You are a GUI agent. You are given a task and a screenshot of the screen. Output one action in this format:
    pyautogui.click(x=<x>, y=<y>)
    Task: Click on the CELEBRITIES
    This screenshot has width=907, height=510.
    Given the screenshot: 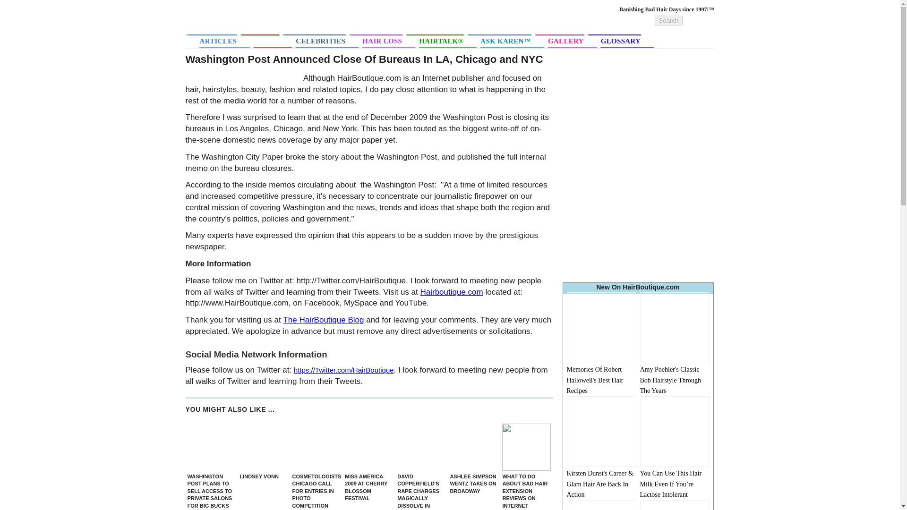 What is the action you would take?
    pyautogui.click(x=326, y=41)
    